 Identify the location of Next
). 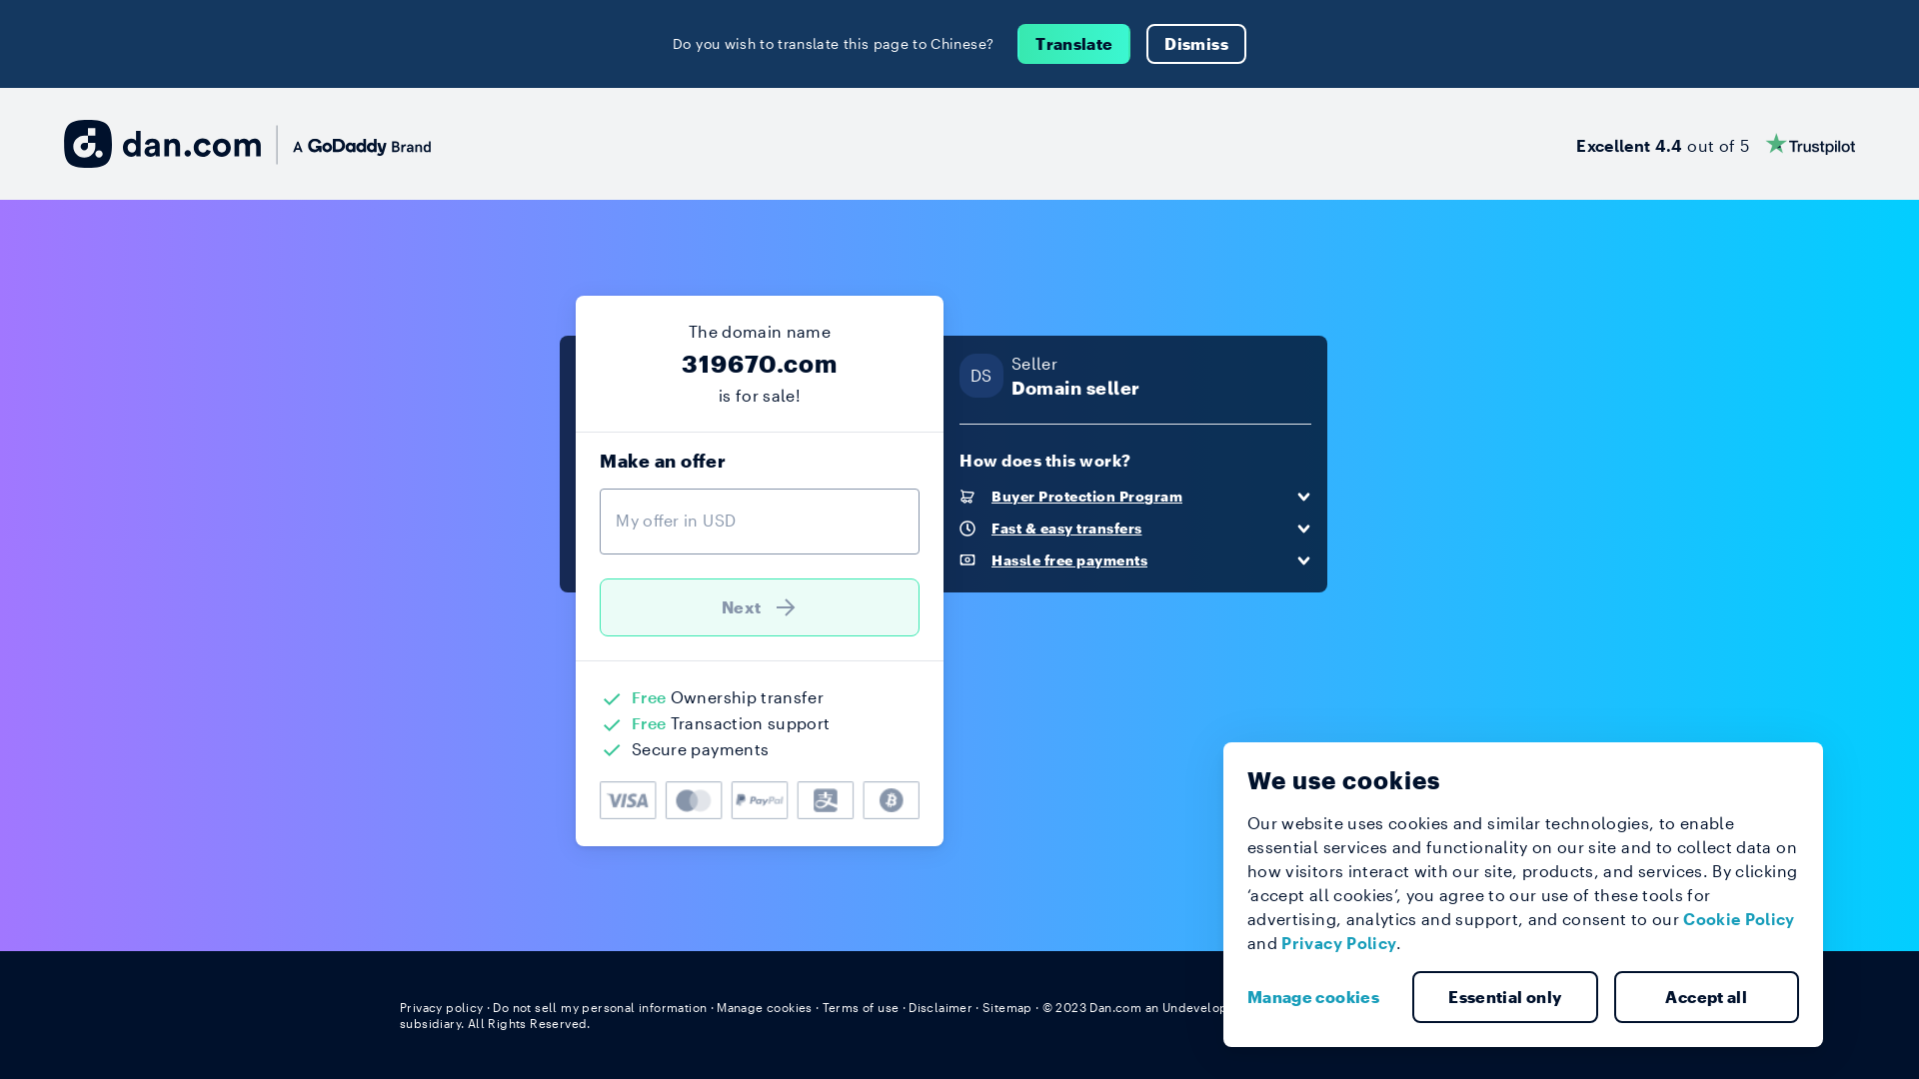
(760, 607).